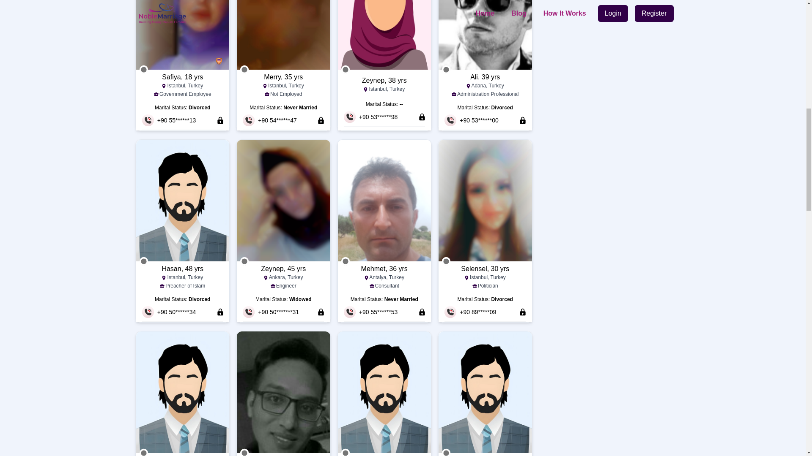  What do you see at coordinates (144, 261) in the screenshot?
I see `Offline: Chat to connect.` at bounding box center [144, 261].